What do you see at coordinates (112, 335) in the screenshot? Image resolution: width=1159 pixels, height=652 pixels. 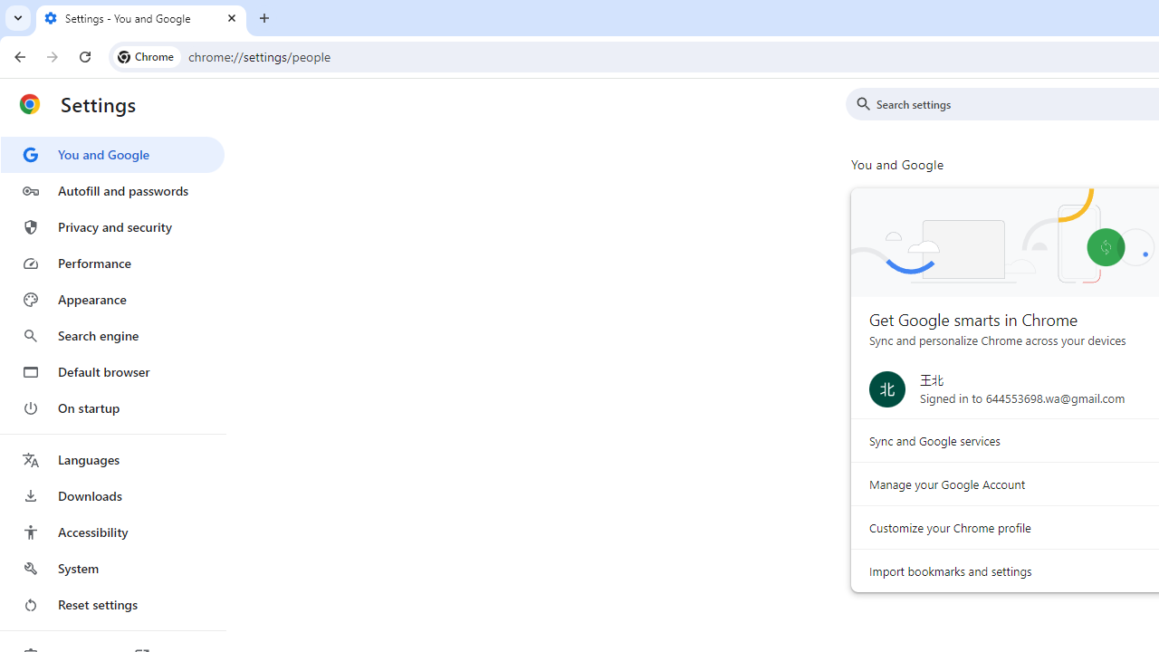 I see `Search engine` at bounding box center [112, 335].